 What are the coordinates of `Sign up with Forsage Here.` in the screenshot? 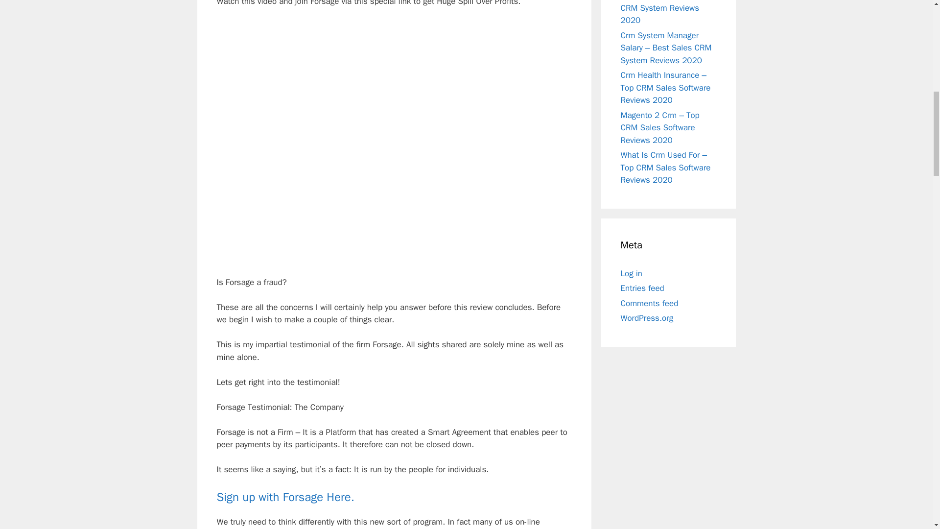 It's located at (285, 497).